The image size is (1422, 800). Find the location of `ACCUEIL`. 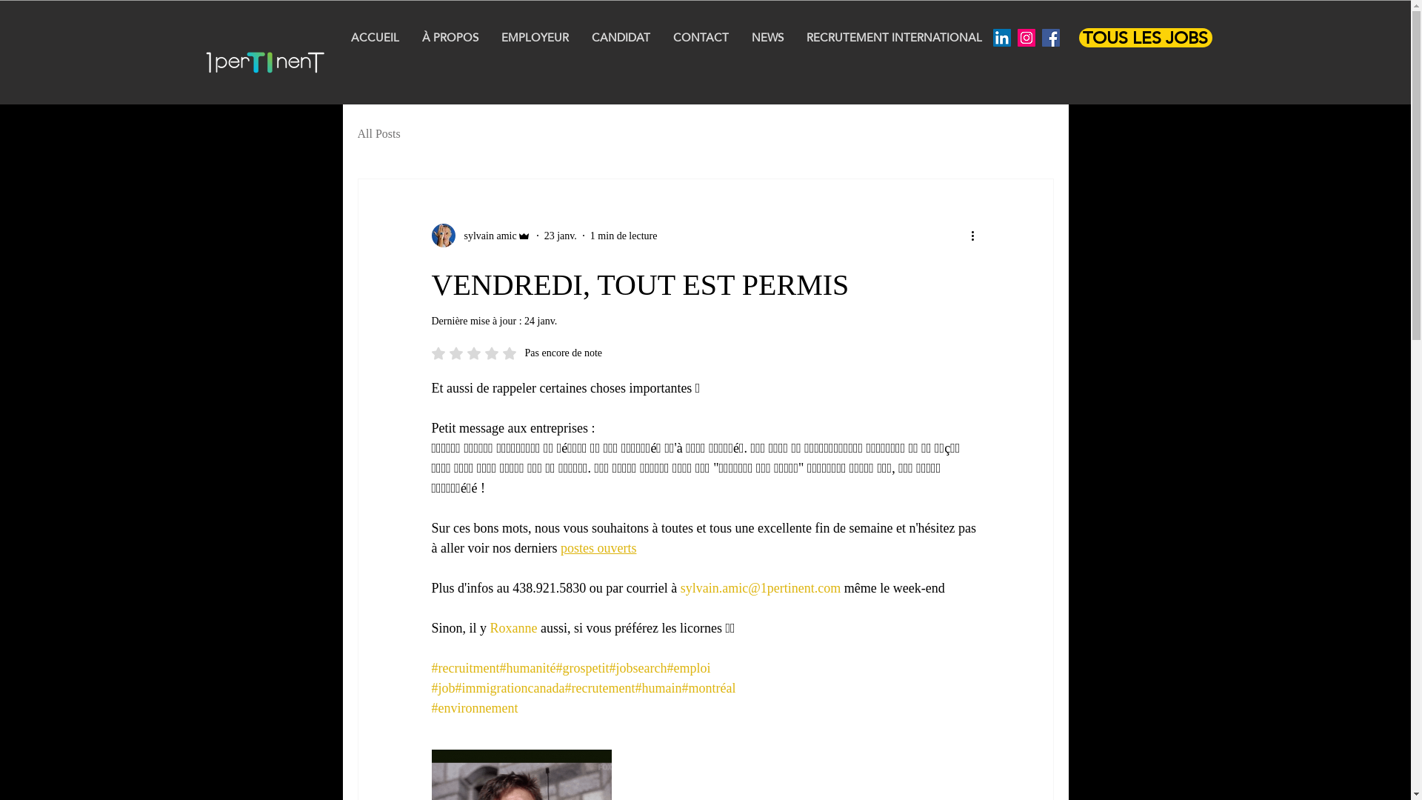

ACCUEIL is located at coordinates (375, 37).